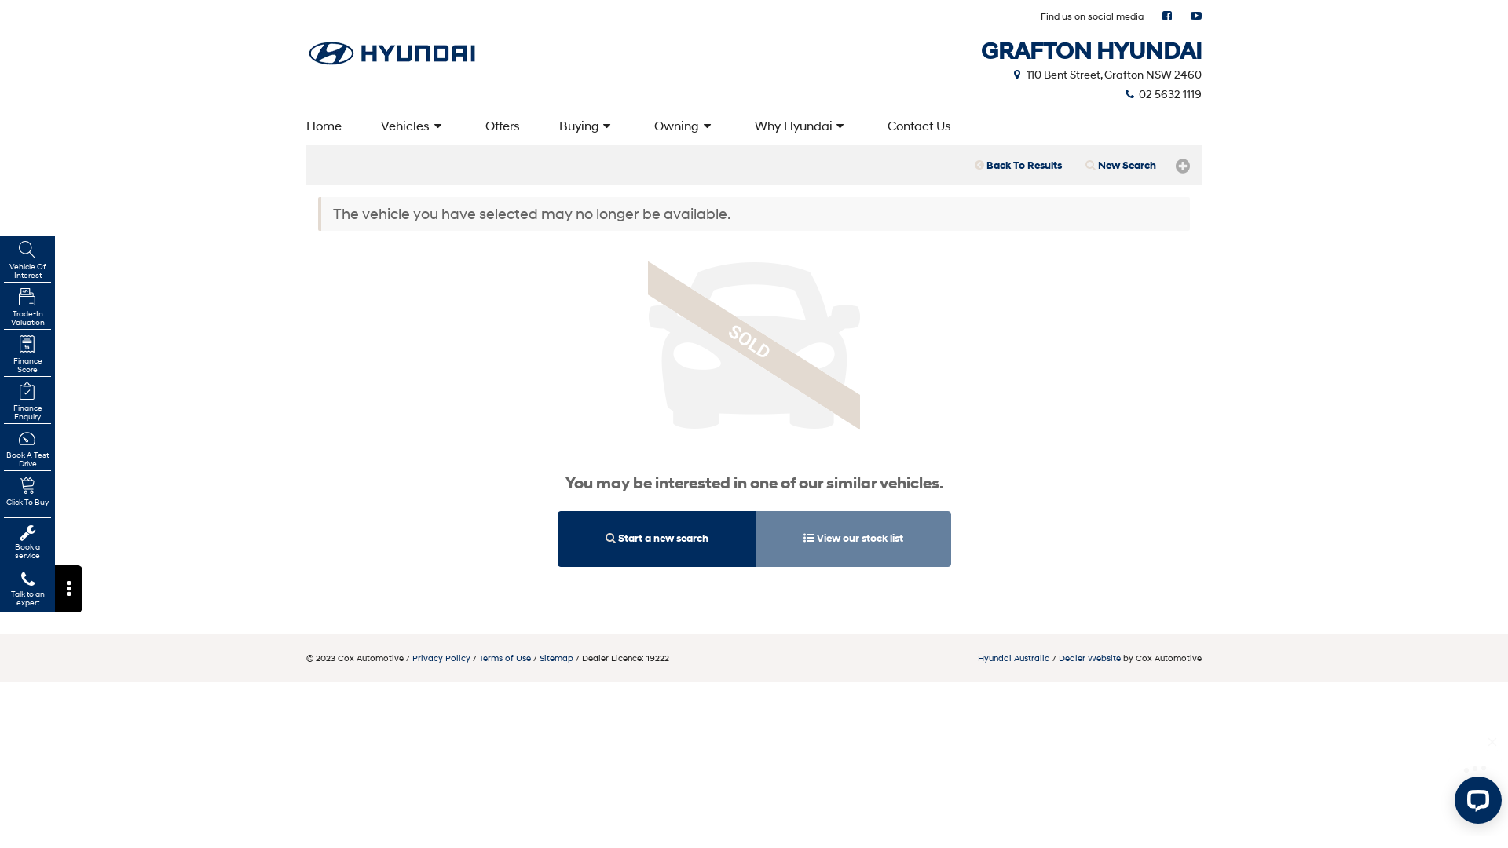 Image resolution: width=1508 pixels, height=848 pixels. What do you see at coordinates (413, 126) in the screenshot?
I see `Vehicles` at bounding box center [413, 126].